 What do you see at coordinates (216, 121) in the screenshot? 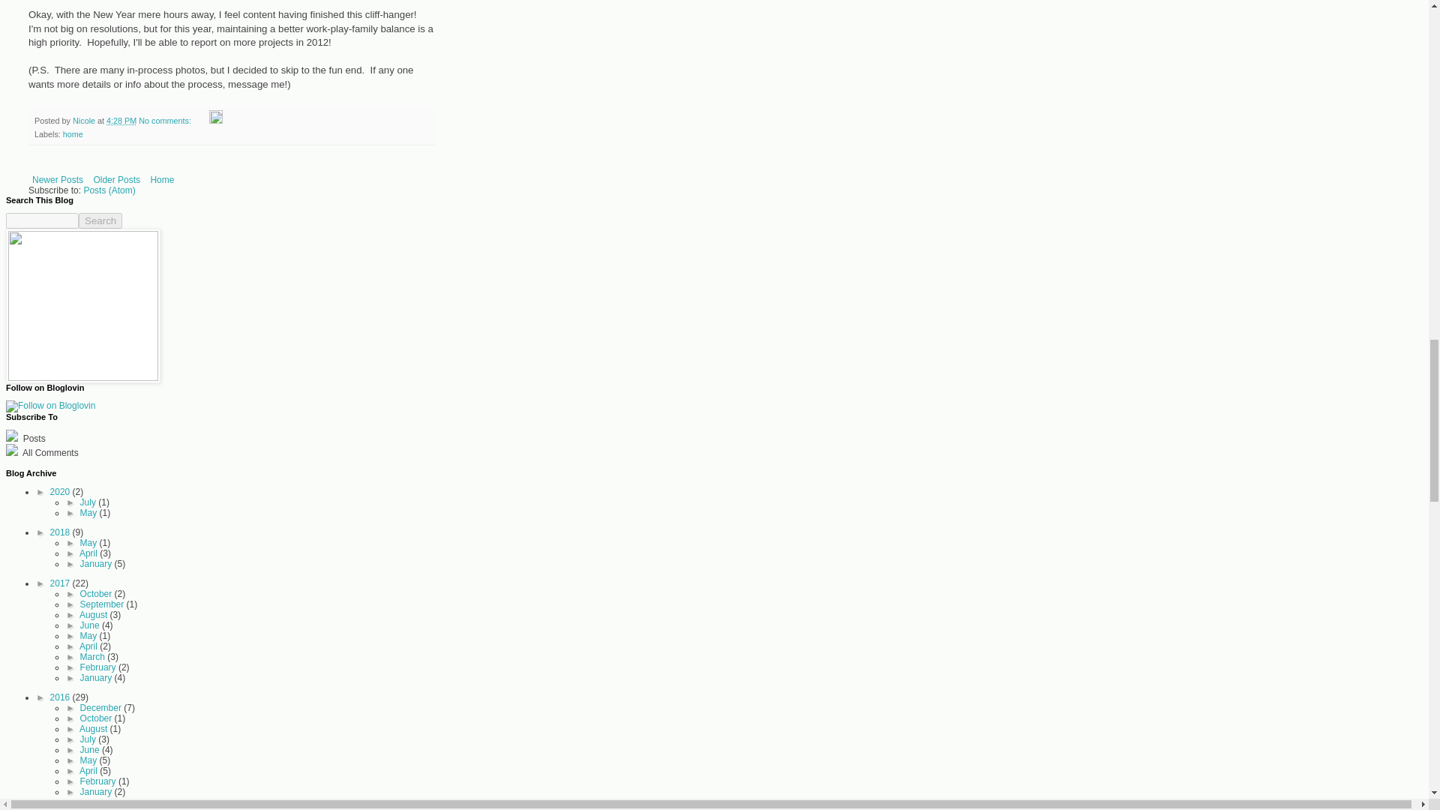
I see `Edit Post` at bounding box center [216, 121].